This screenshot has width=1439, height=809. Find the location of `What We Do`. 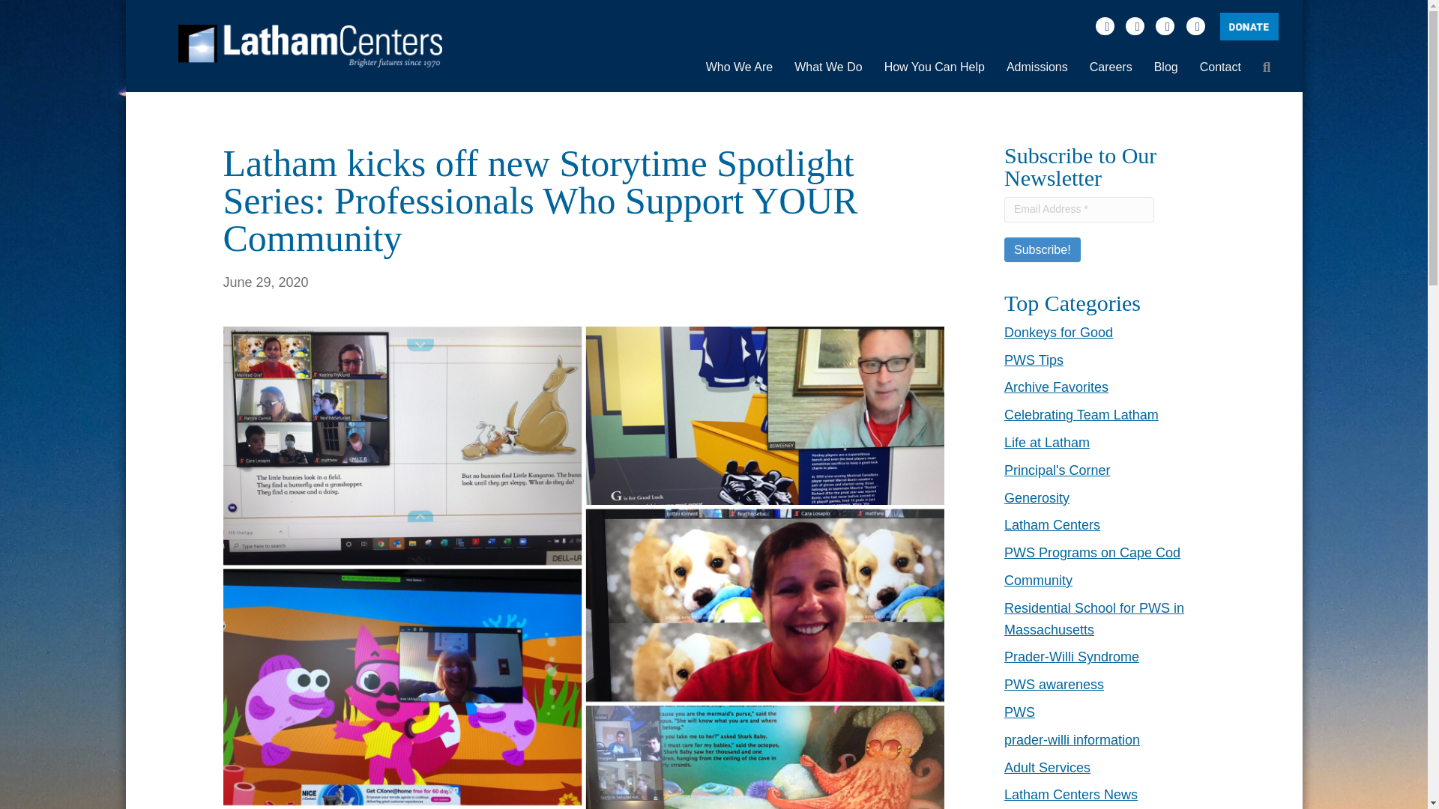

What We Do is located at coordinates (827, 67).